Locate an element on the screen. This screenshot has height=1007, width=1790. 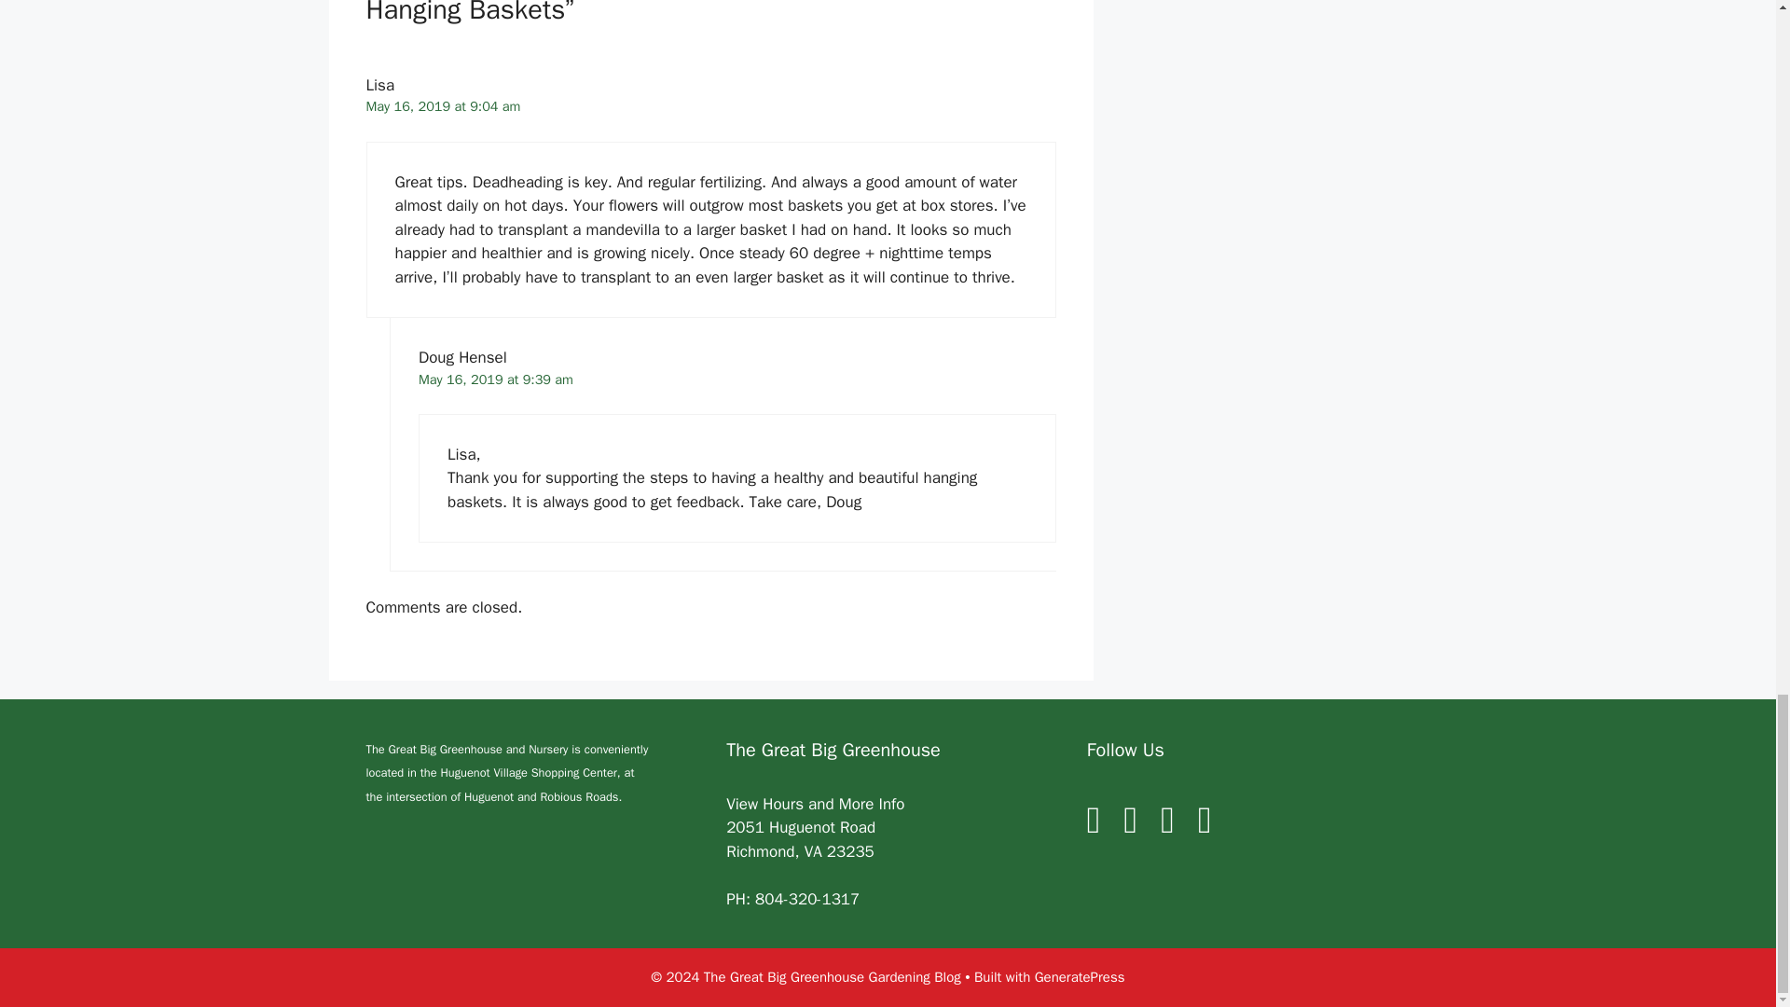
The Great Big Greenhouse and Nursery is located at coordinates (466, 750).